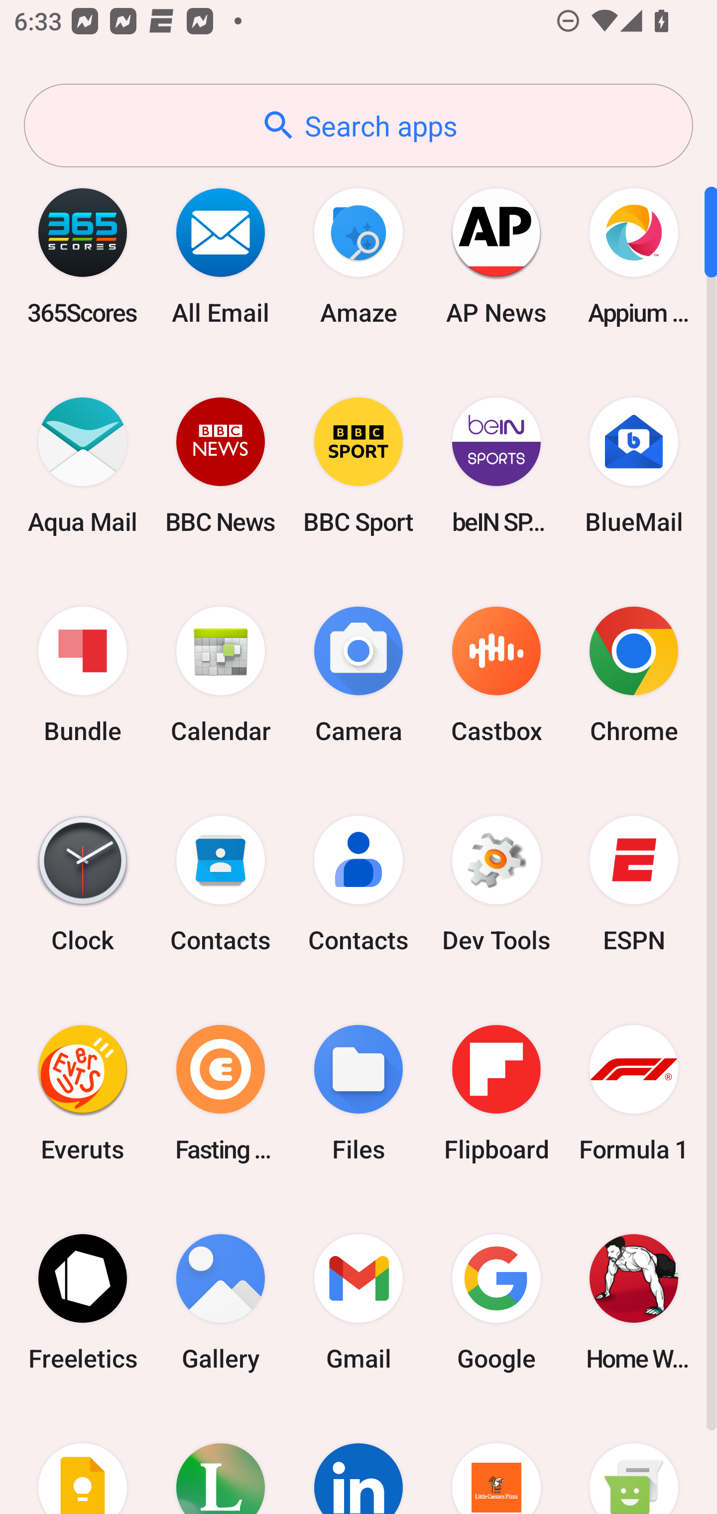 The height and width of the screenshot is (1514, 717). I want to click on 365Scores, so click(83, 256).